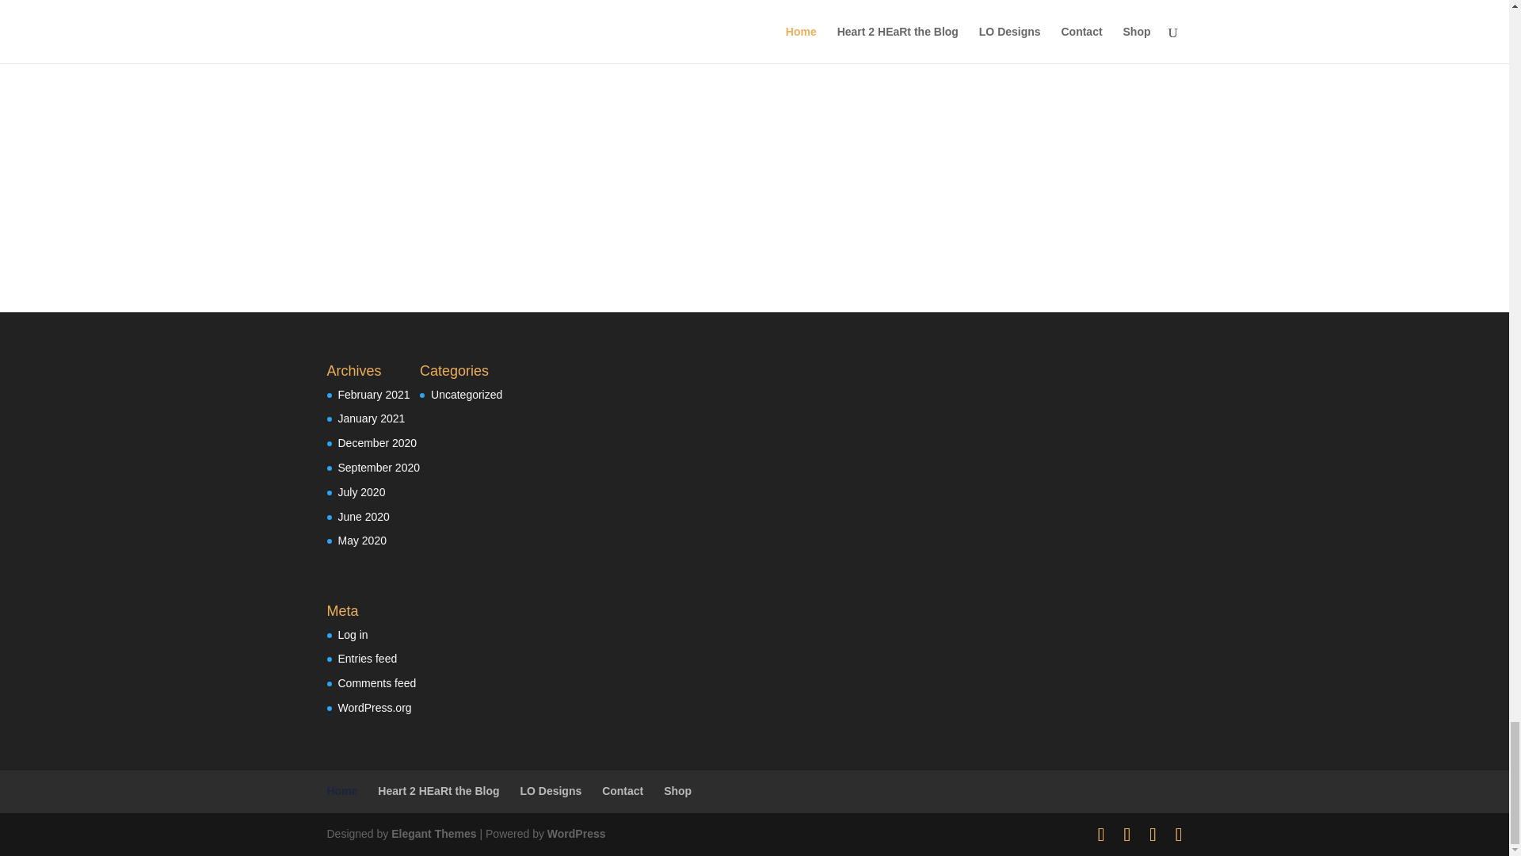 The height and width of the screenshot is (856, 1521). What do you see at coordinates (373, 395) in the screenshot?
I see `February 2021` at bounding box center [373, 395].